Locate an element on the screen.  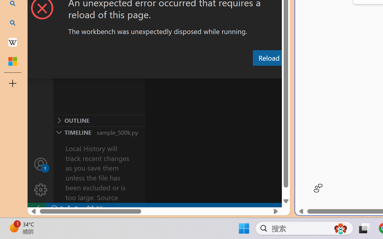
Manage is located at coordinates (41, 177).